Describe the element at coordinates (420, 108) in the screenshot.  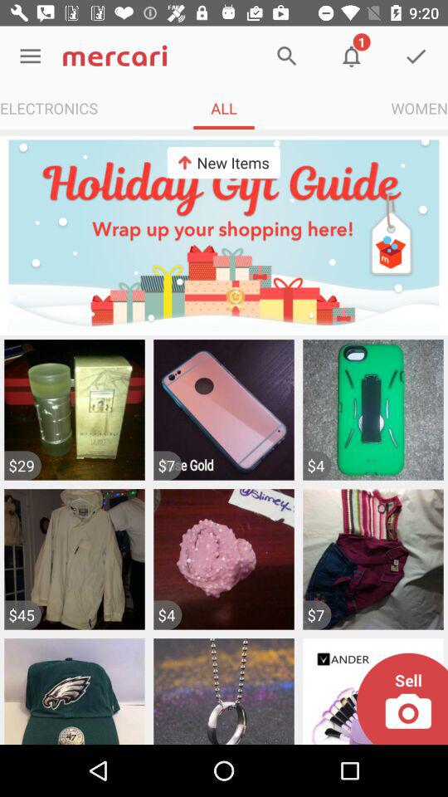
I see `launch icon next to the all item` at that location.